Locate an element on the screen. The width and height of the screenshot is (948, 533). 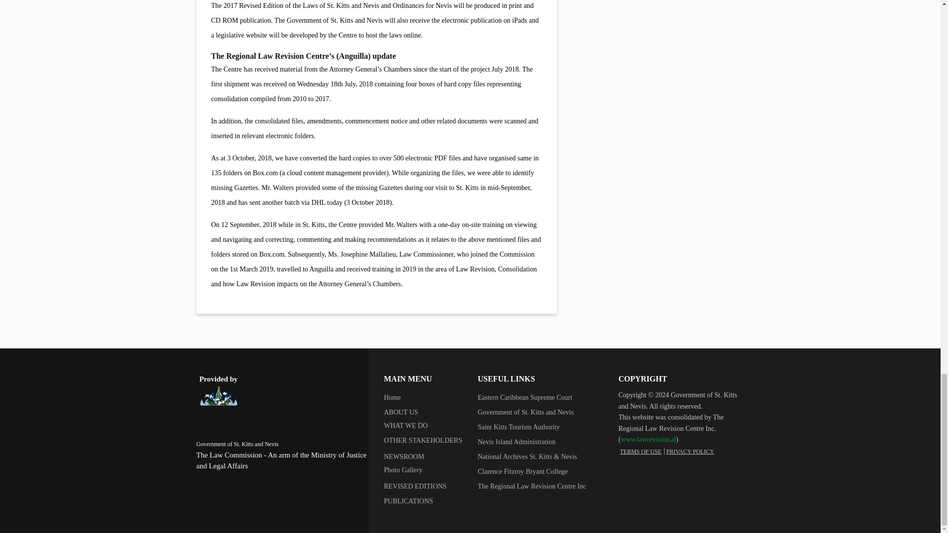
WHAT WE DO is located at coordinates (405, 425).